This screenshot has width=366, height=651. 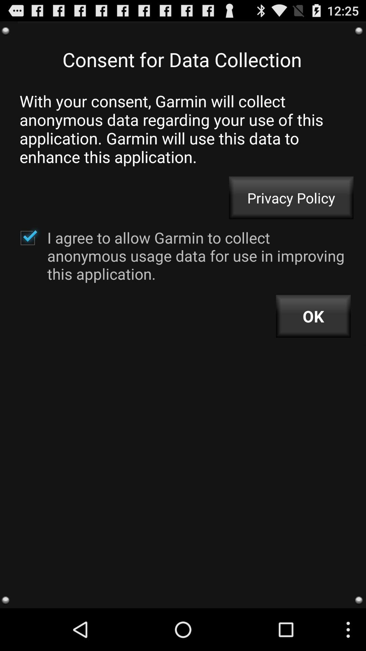 What do you see at coordinates (27, 238) in the screenshot?
I see `check box to agree` at bounding box center [27, 238].